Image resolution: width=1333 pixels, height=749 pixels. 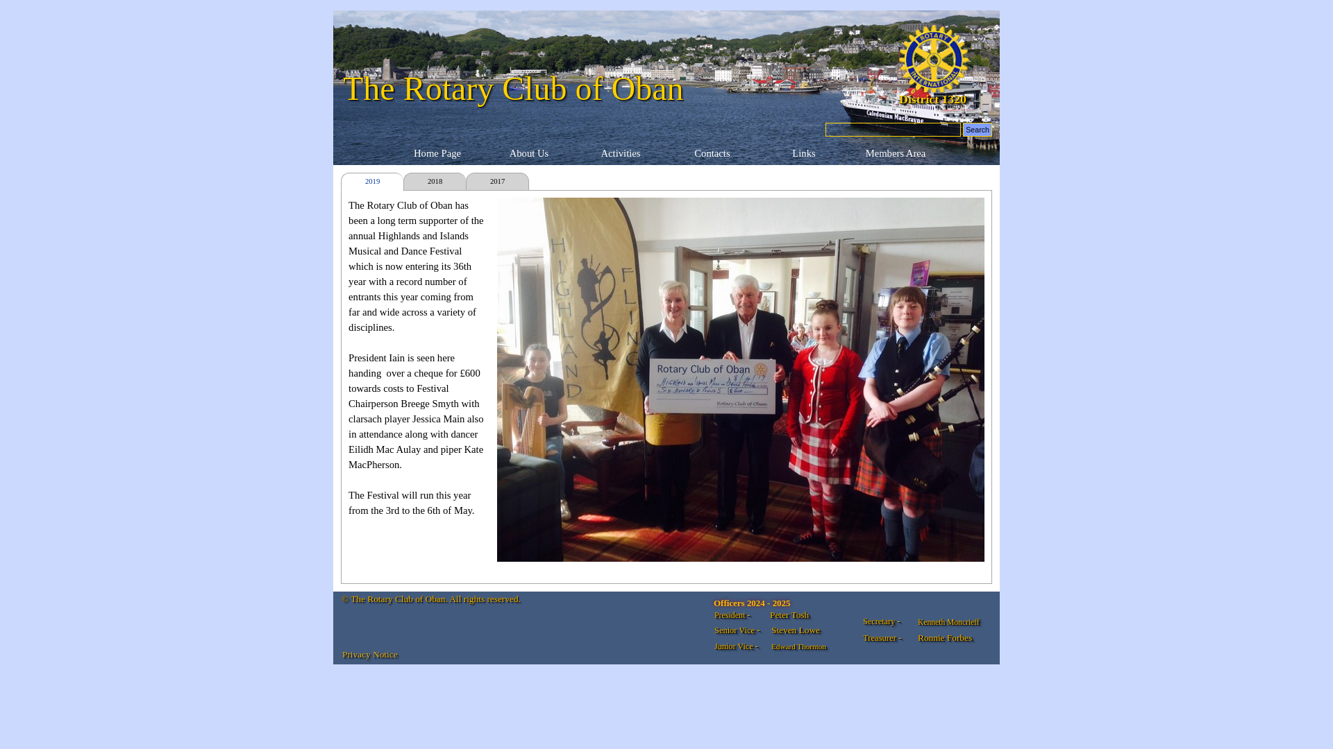 I want to click on 2018, so click(x=435, y=182).